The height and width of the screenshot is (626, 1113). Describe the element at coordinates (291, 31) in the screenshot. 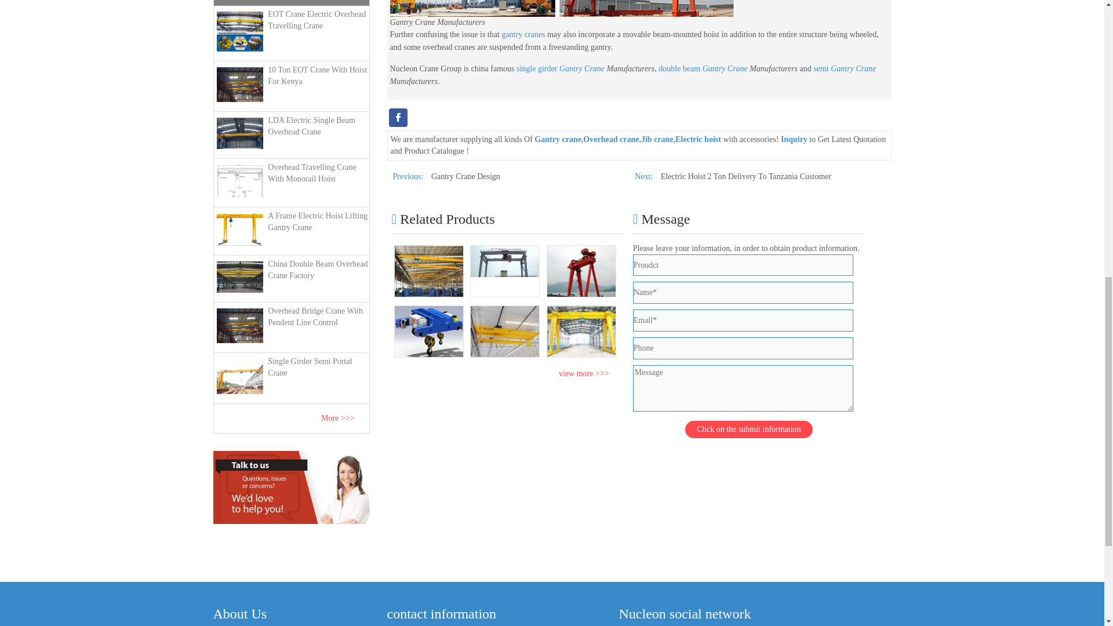

I see `EOT Crane Electric Overhead Travelling Crane` at that location.